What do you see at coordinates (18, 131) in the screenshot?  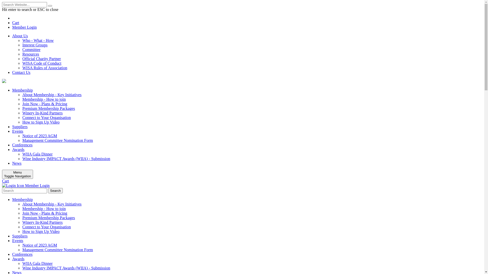 I see `Events` at bounding box center [18, 131].